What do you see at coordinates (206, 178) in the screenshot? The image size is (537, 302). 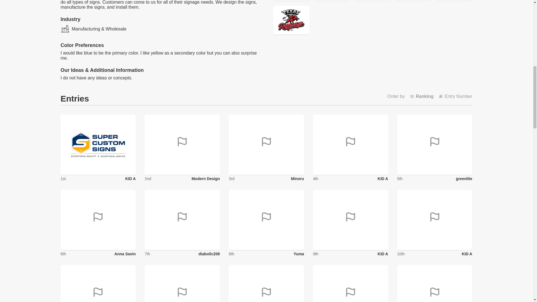 I see `Modern Design` at bounding box center [206, 178].